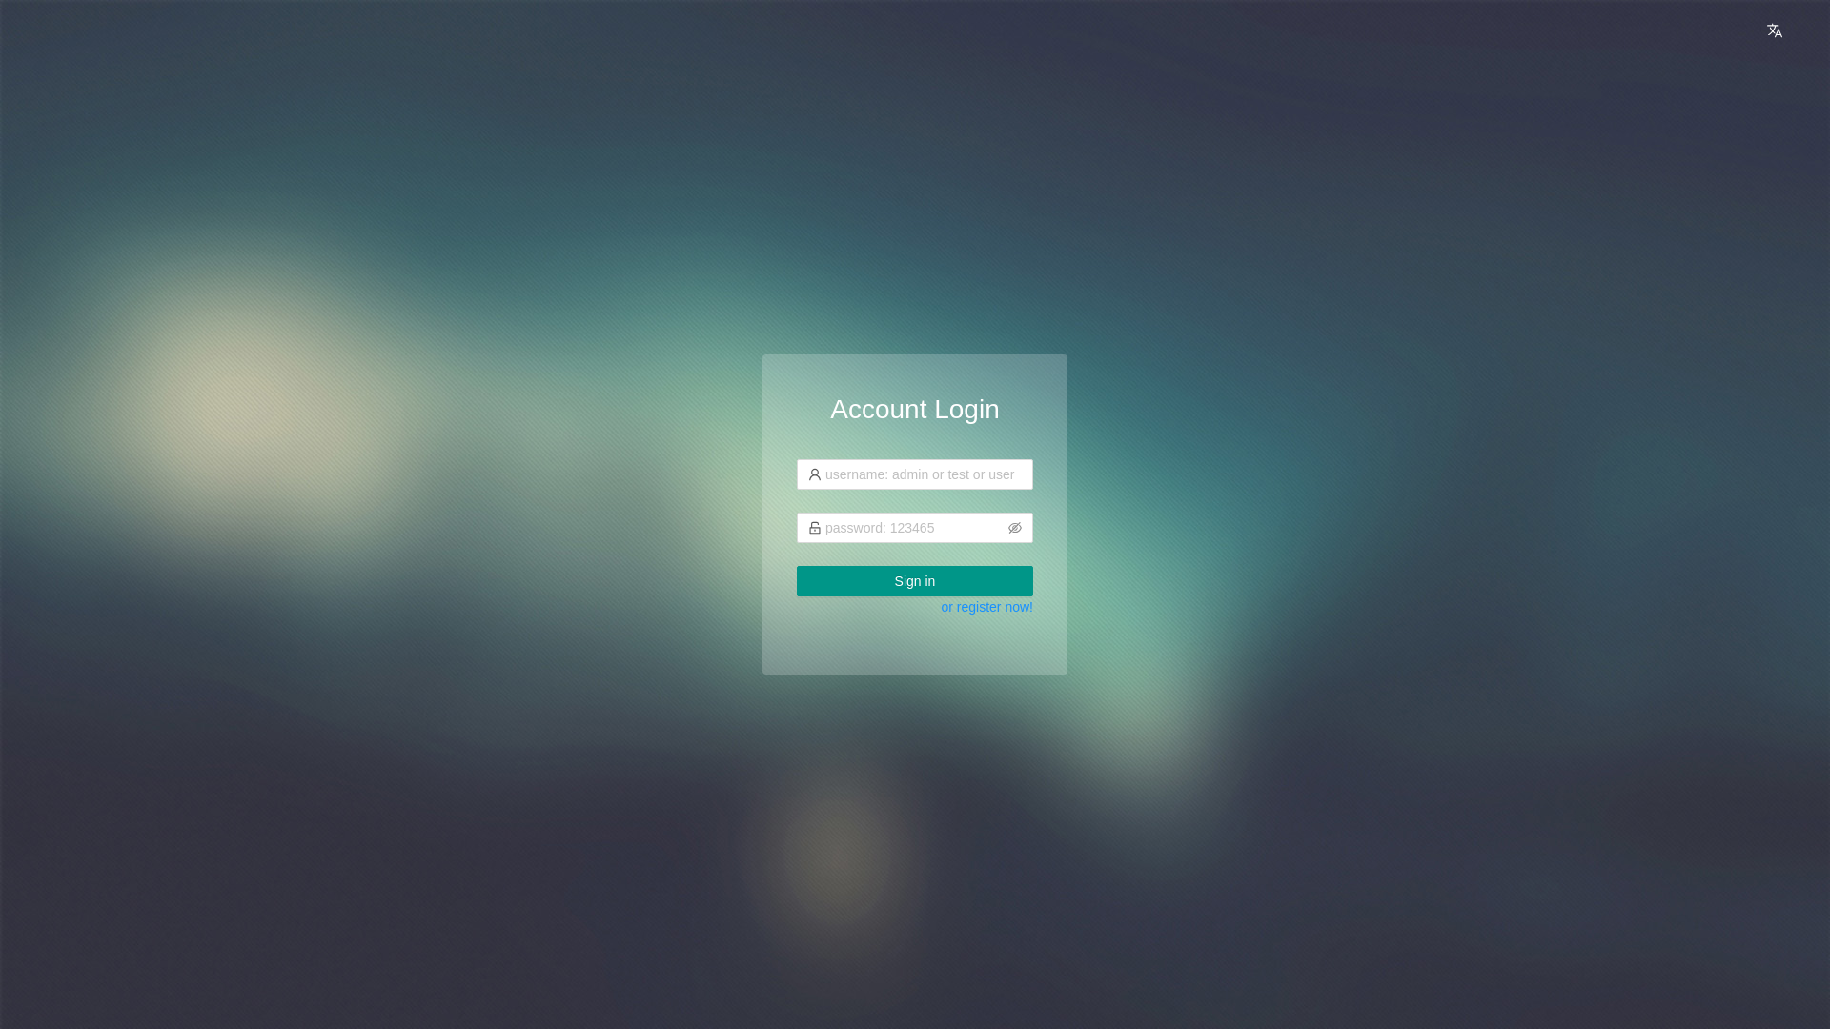 The width and height of the screenshot is (1830, 1029). Describe the element at coordinates (987, 607) in the screenshot. I see `or register now!` at that location.